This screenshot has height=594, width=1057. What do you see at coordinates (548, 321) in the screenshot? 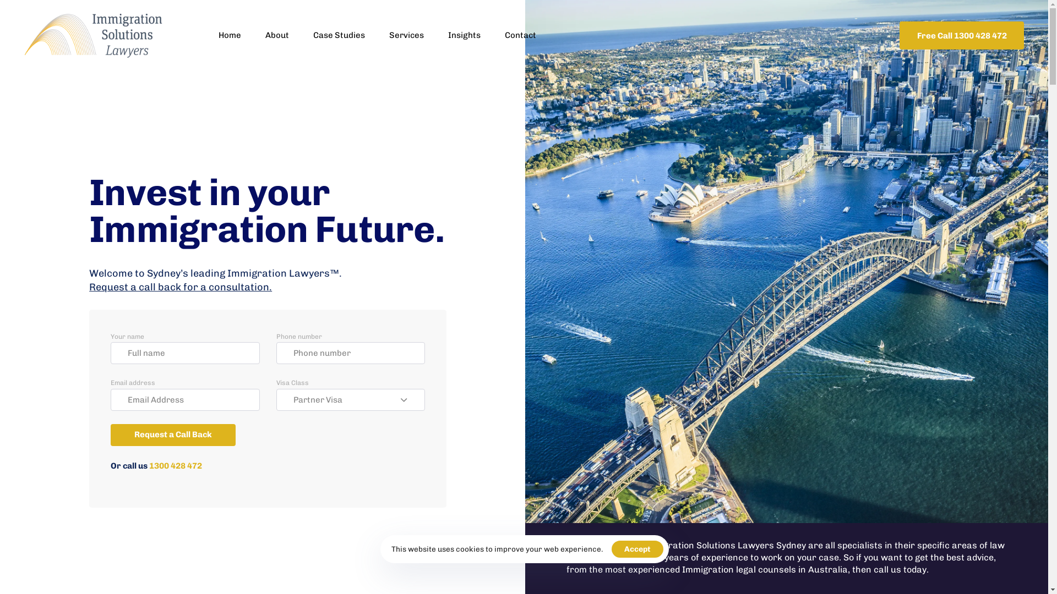
I see `Home` at bounding box center [548, 321].